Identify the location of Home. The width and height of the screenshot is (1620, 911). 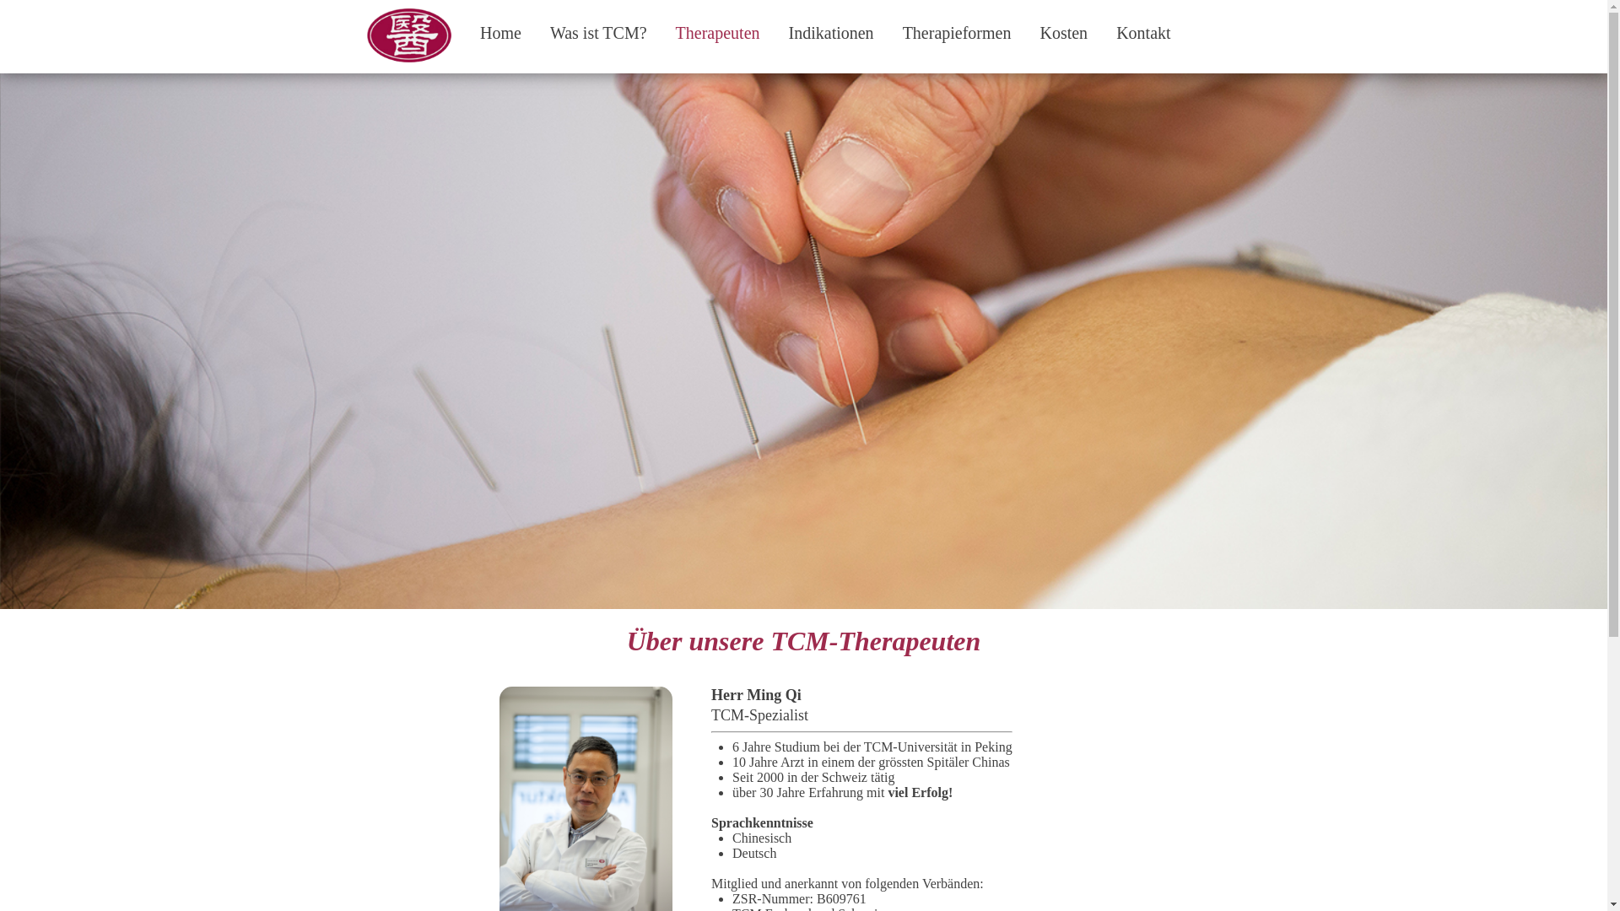
(501, 22).